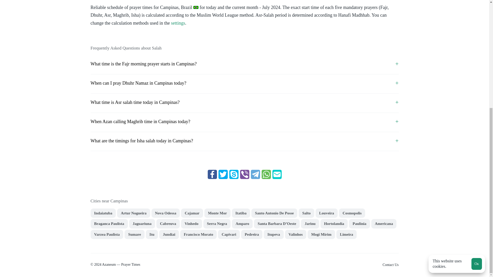 The width and height of the screenshot is (493, 277). What do you see at coordinates (244, 174) in the screenshot?
I see `Viber` at bounding box center [244, 174].